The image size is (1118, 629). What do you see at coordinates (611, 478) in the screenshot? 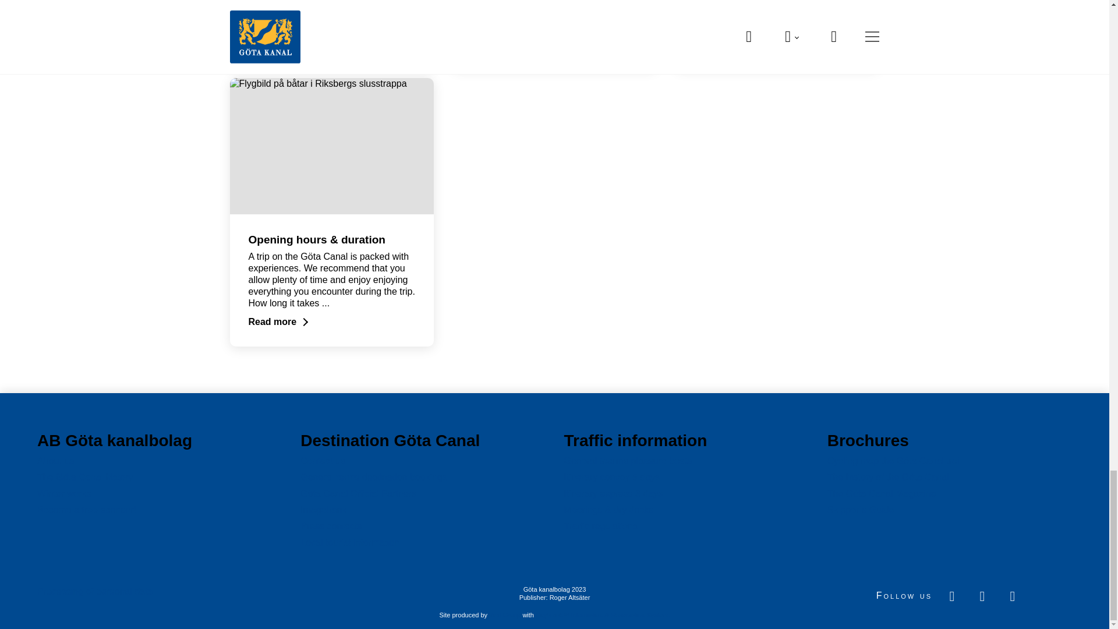
I see `Itinerary convoy 5 days` at bounding box center [611, 478].